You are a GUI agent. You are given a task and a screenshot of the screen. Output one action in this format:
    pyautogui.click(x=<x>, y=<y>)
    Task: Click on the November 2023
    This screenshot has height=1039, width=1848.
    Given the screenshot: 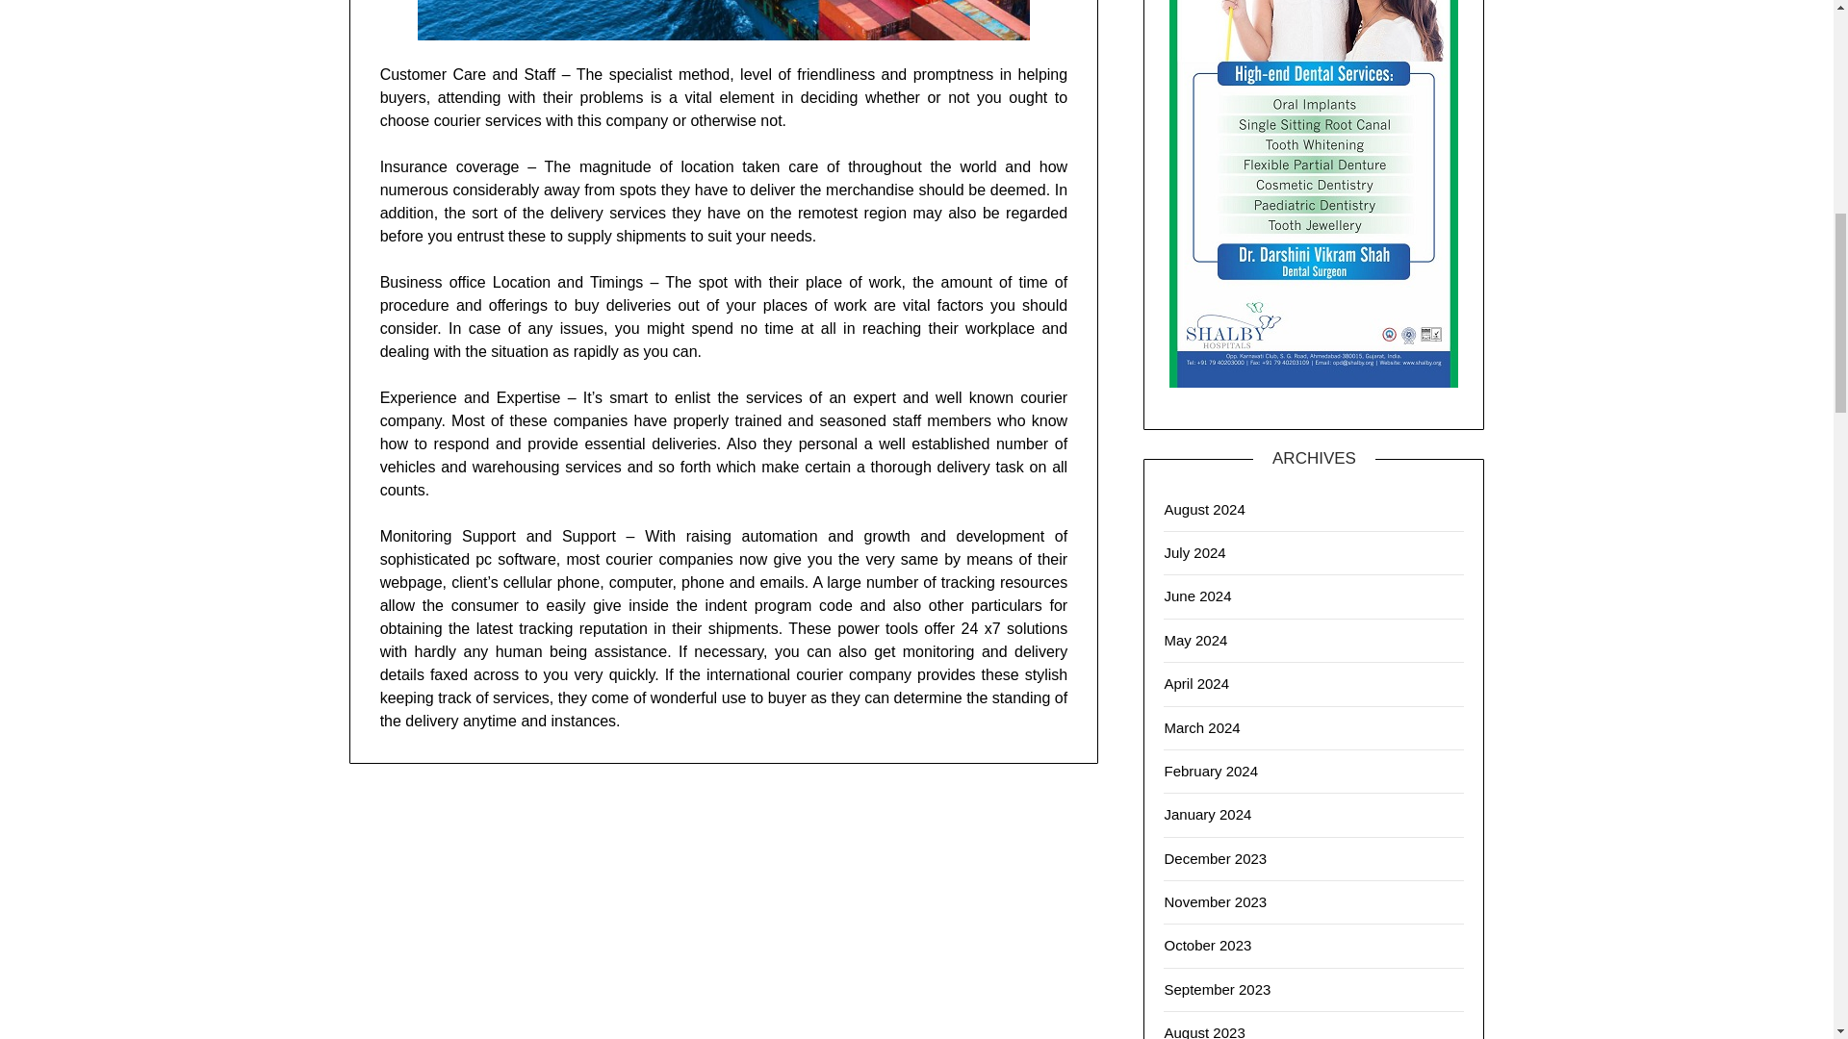 What is the action you would take?
    pyautogui.click(x=1215, y=901)
    